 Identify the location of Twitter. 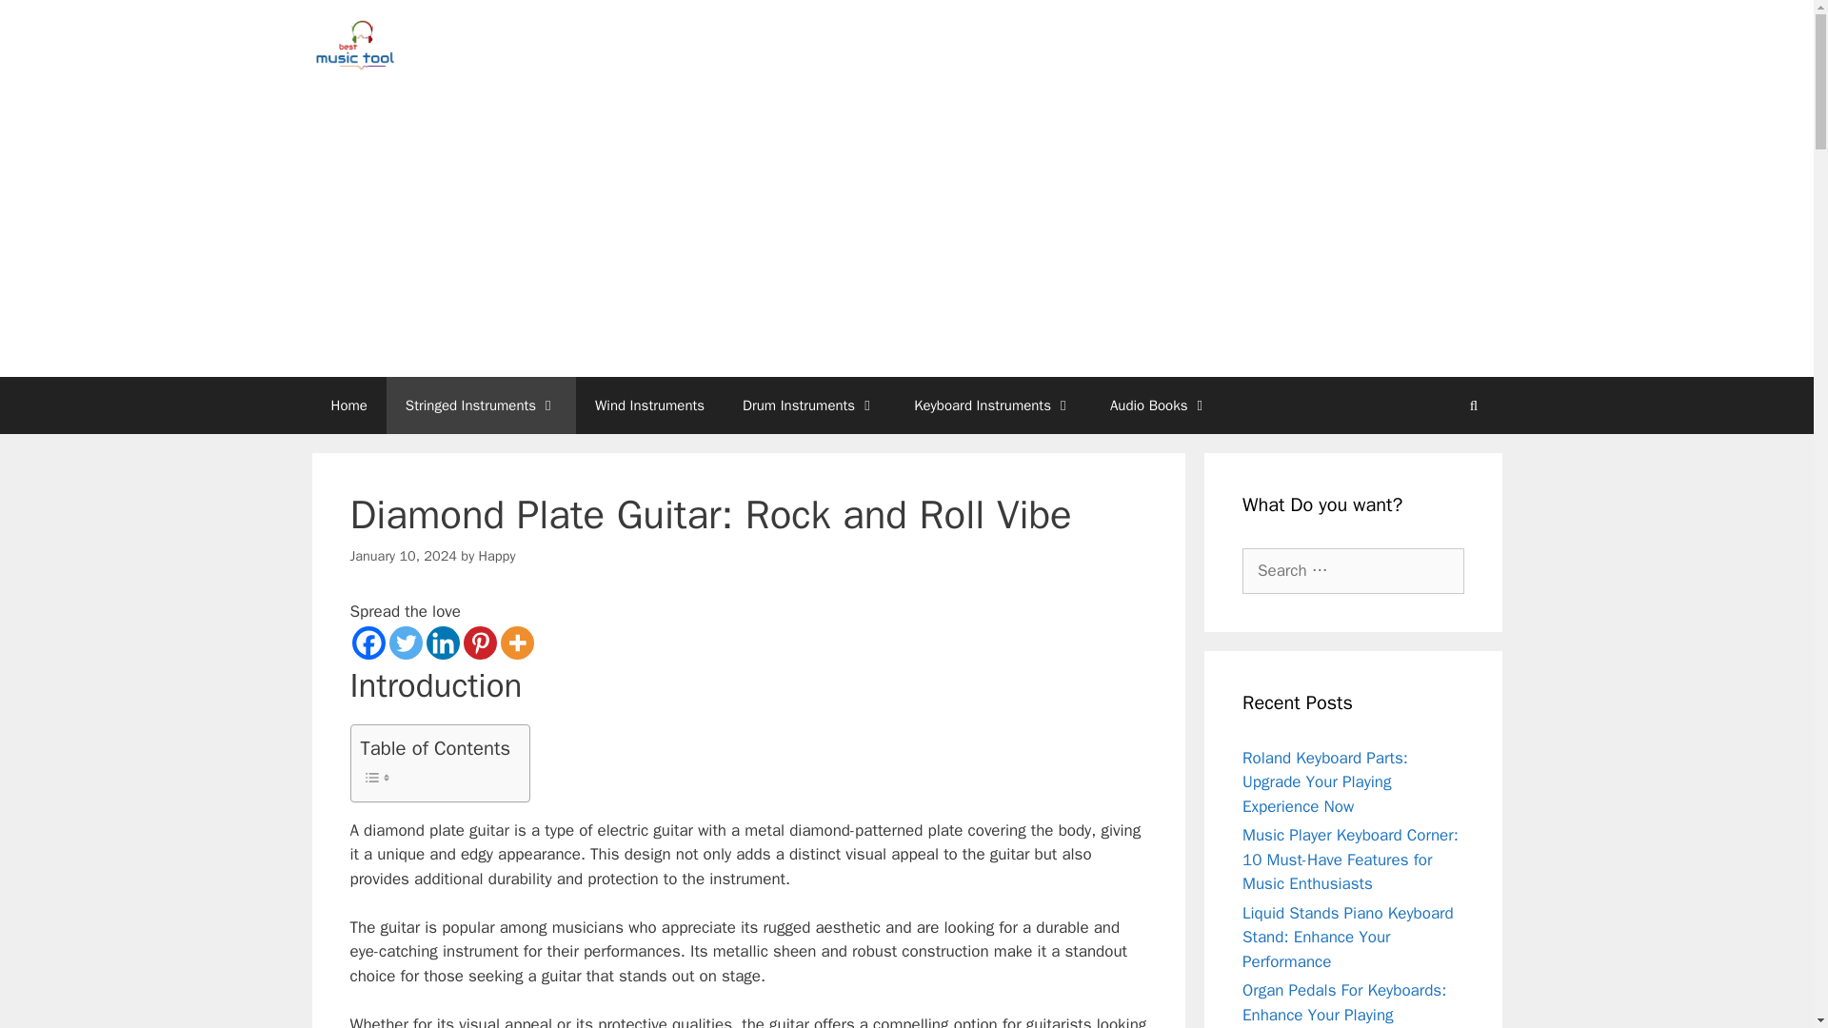
(405, 642).